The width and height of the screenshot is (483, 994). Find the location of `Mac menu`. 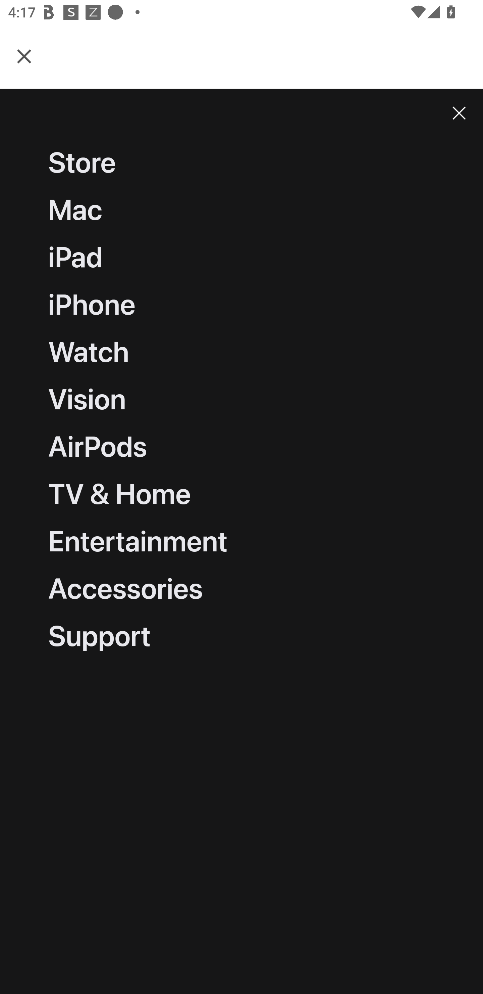

Mac menu is located at coordinates (241, 210).